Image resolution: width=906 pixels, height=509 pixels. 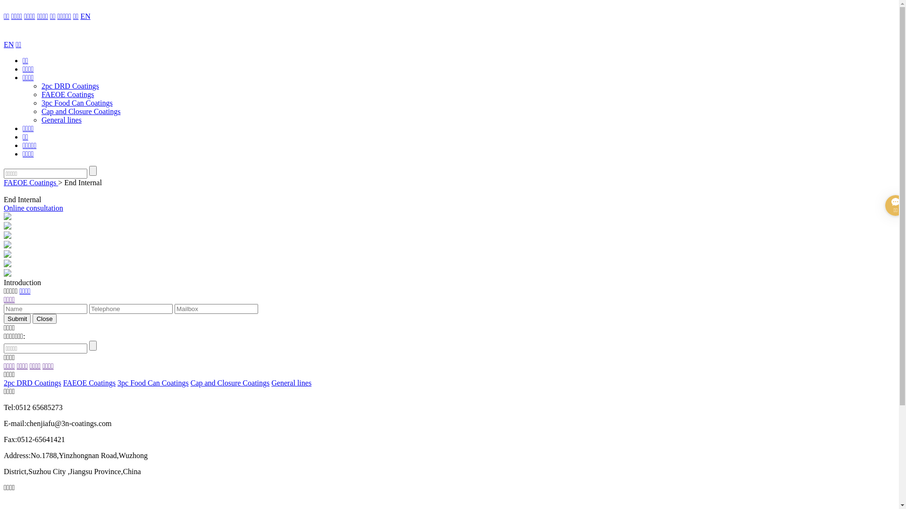 I want to click on Cap and Closure Coatings, so click(x=230, y=383).